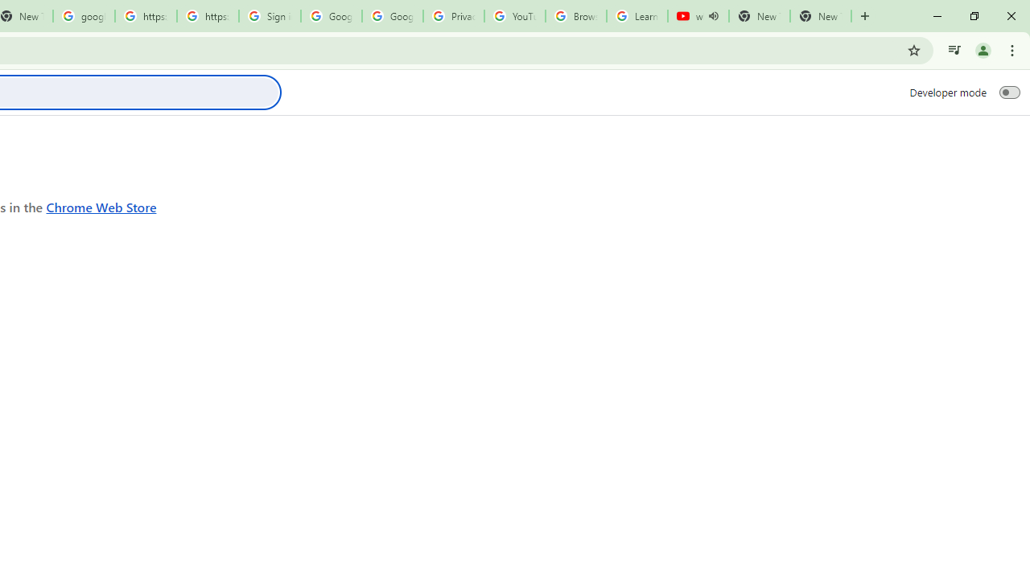 The height and width of the screenshot is (579, 1030). Describe the element at coordinates (270, 16) in the screenshot. I see `Sign in - Google Accounts` at that location.